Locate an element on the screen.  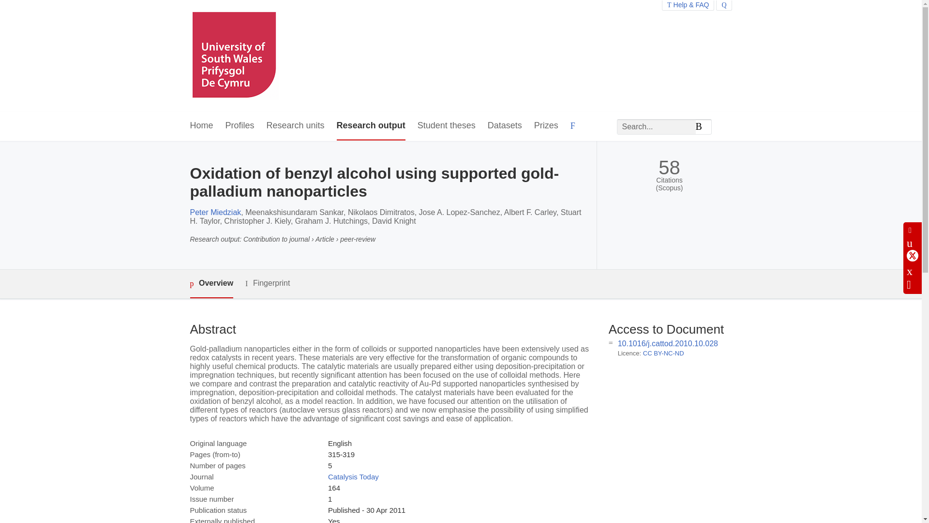
Peter Miedziak is located at coordinates (215, 212).